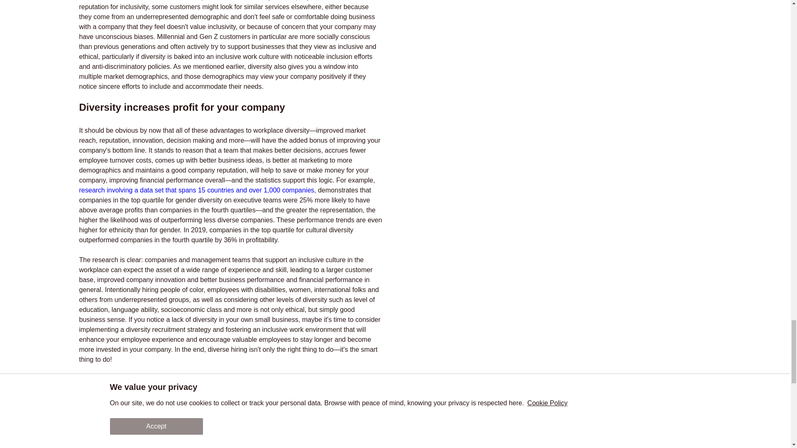 The width and height of the screenshot is (797, 448). Describe the element at coordinates (142, 432) in the screenshot. I see `B2BeeMatch` at that location.